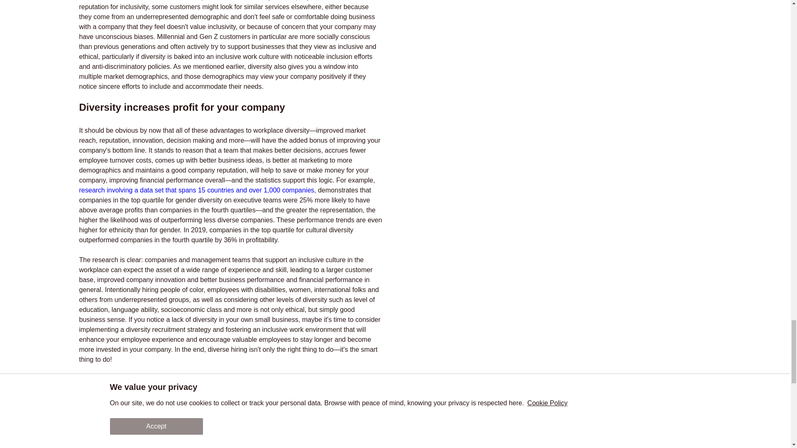 The width and height of the screenshot is (797, 448). Describe the element at coordinates (142, 432) in the screenshot. I see `B2BeeMatch` at that location.